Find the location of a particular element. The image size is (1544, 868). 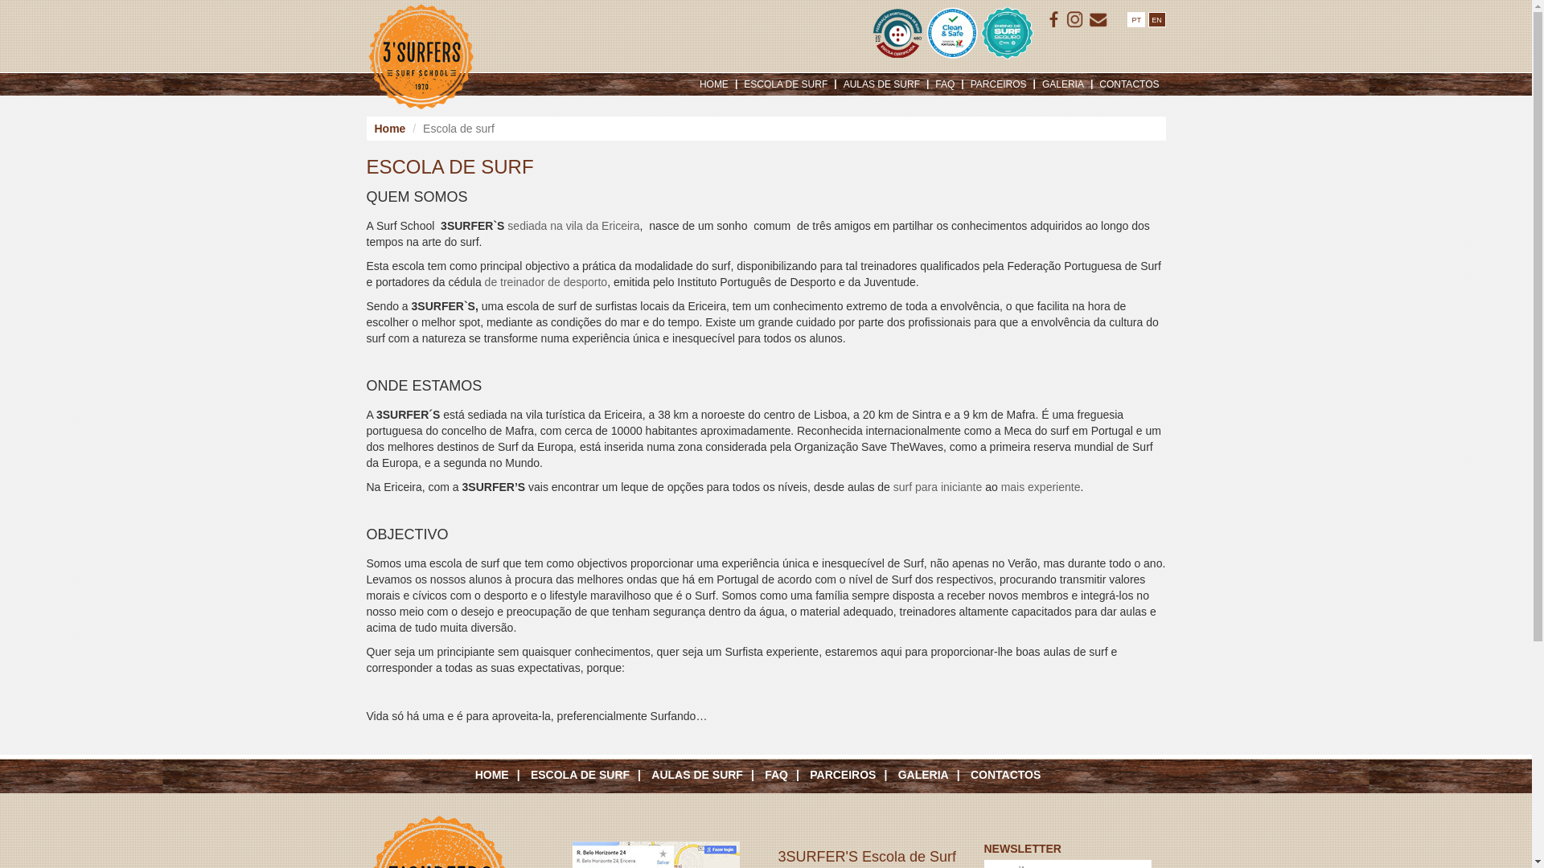

ESCOLA DE SURF is located at coordinates (786, 84).